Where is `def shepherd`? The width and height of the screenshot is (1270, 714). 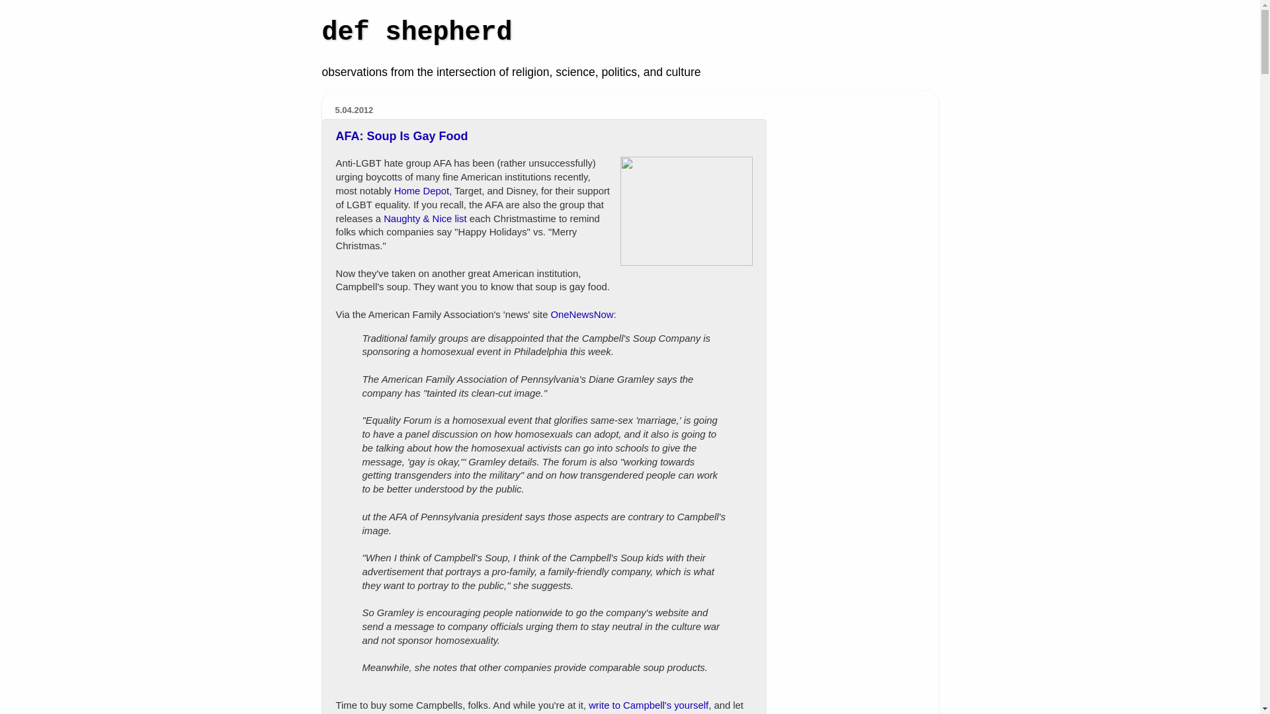 def shepherd is located at coordinates (416, 33).